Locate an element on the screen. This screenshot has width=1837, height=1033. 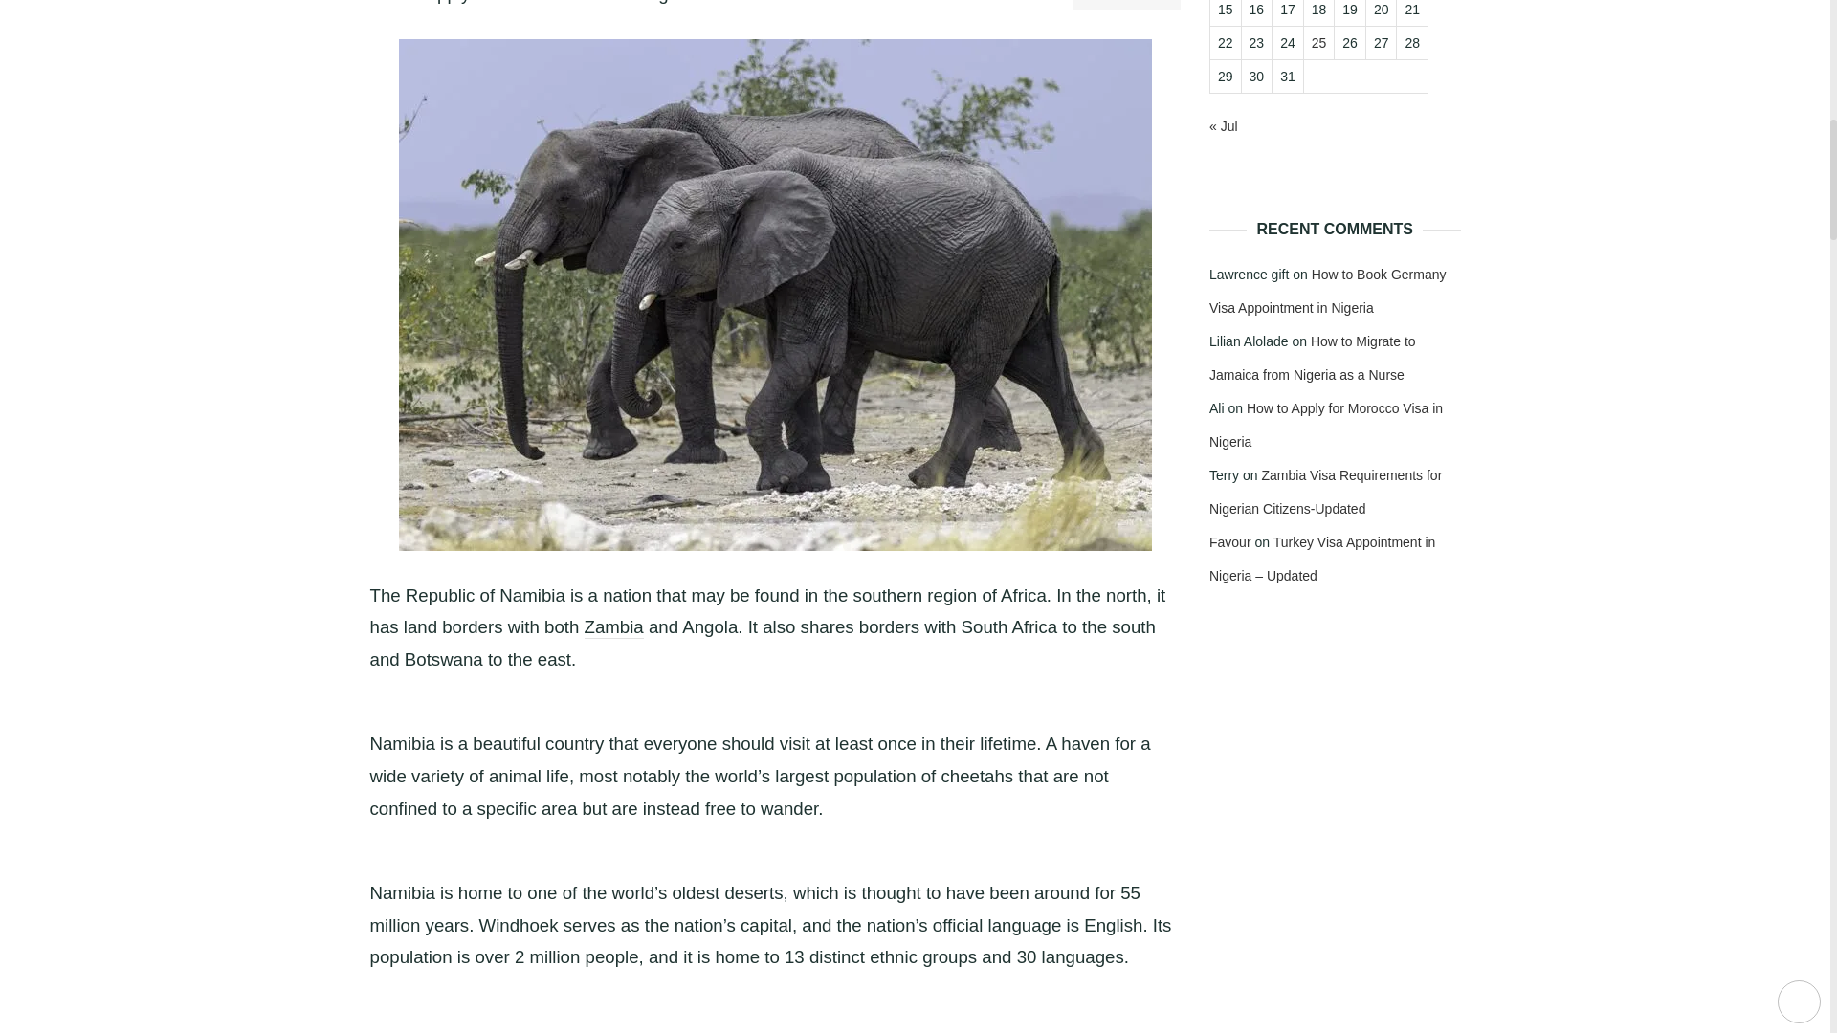
How to Migrate to Jamaica from Nigeria as a Nurse is located at coordinates (1313, 358).